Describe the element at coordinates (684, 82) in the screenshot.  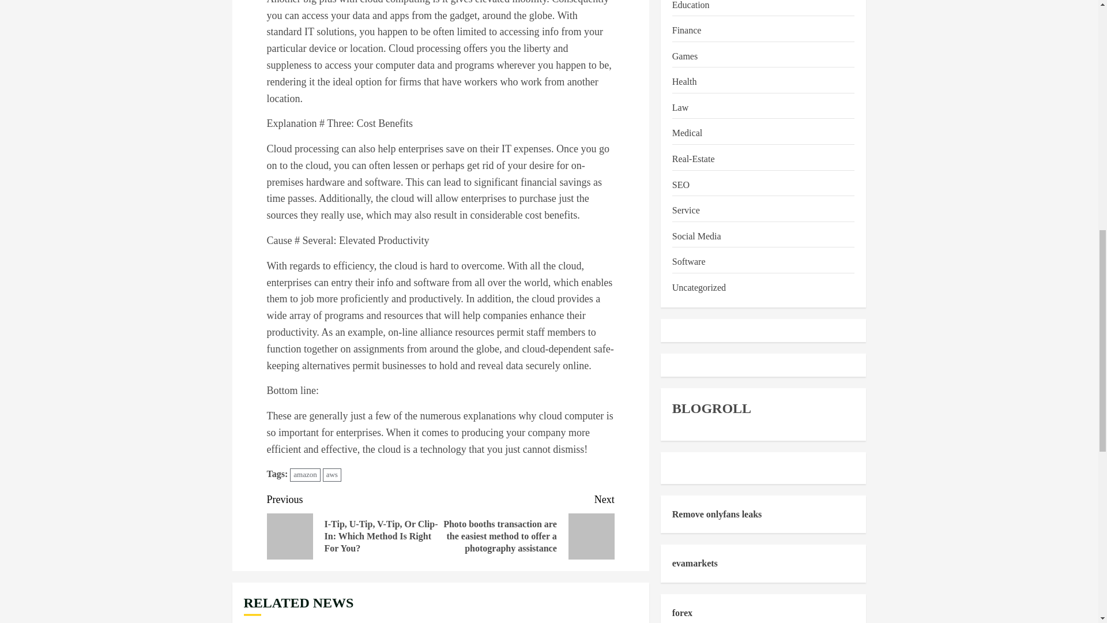
I see `Health` at that location.